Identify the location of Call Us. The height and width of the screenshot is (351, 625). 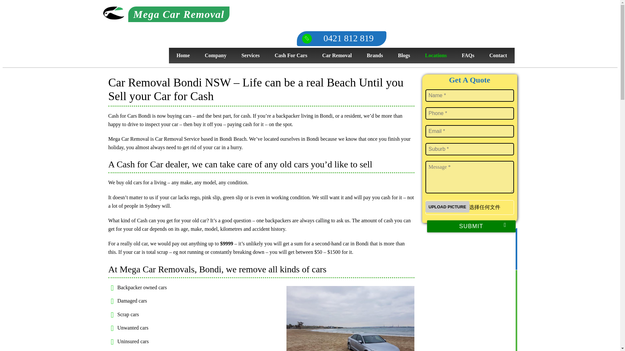
(341, 38).